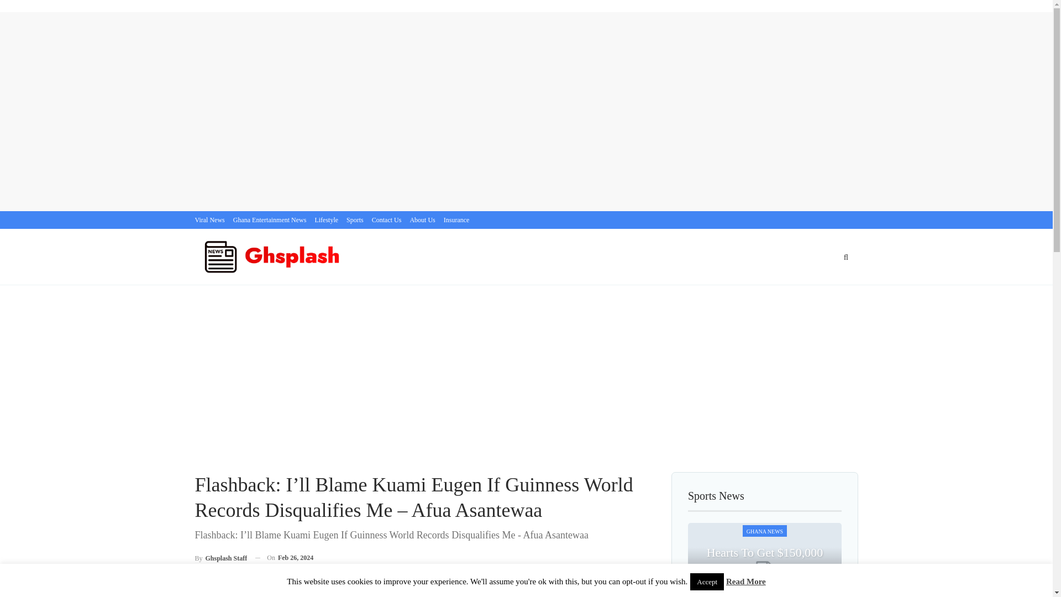 This screenshot has height=597, width=1061. What do you see at coordinates (716, 496) in the screenshot?
I see `Sports News` at bounding box center [716, 496].